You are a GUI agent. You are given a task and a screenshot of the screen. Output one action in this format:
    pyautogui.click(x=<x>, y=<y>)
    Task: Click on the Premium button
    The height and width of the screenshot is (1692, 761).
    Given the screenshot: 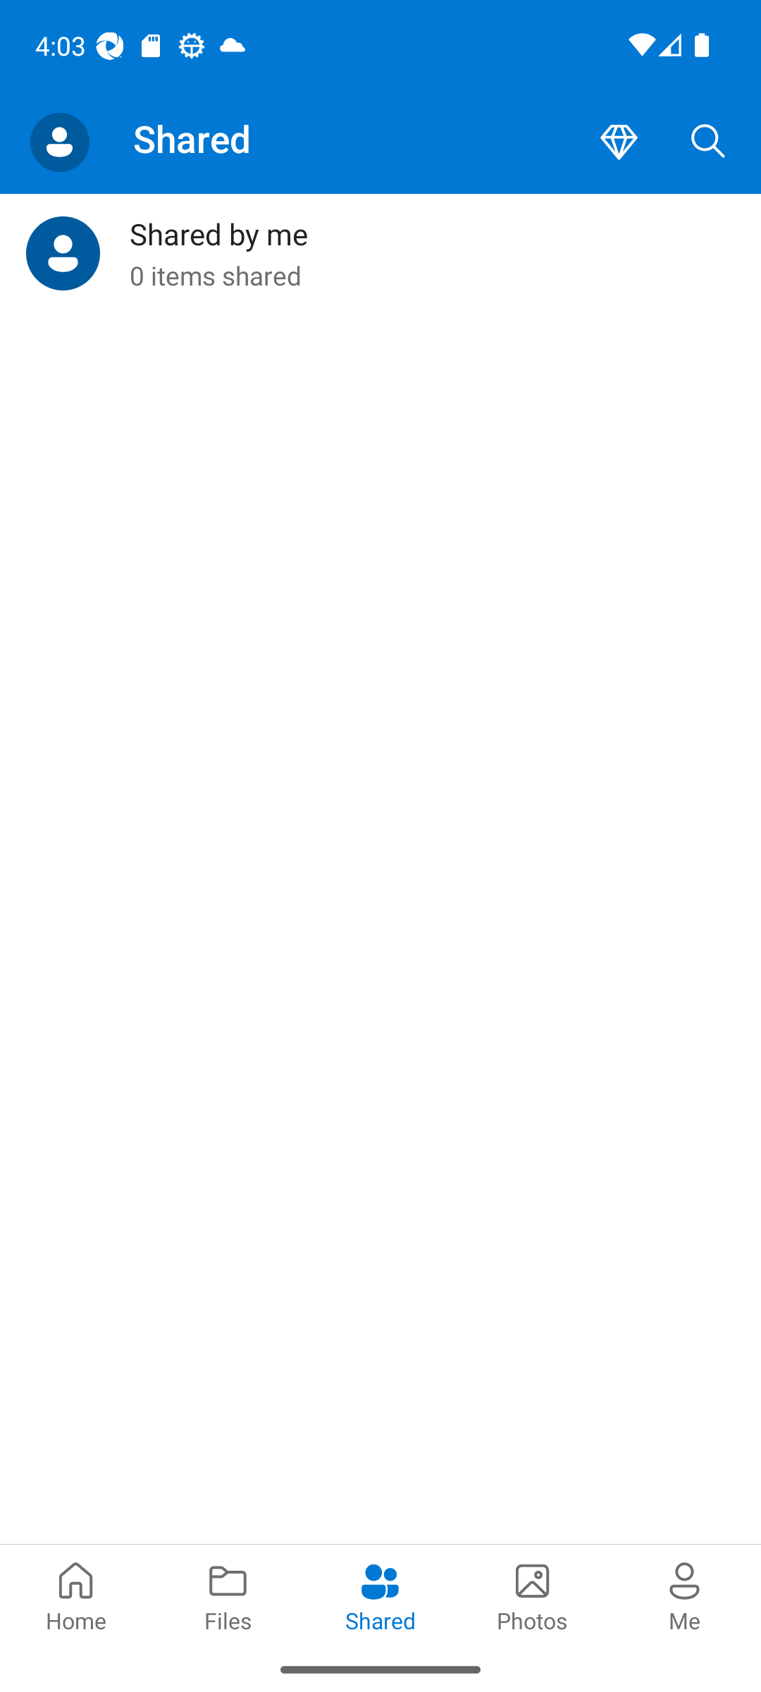 What is the action you would take?
    pyautogui.click(x=619, y=142)
    